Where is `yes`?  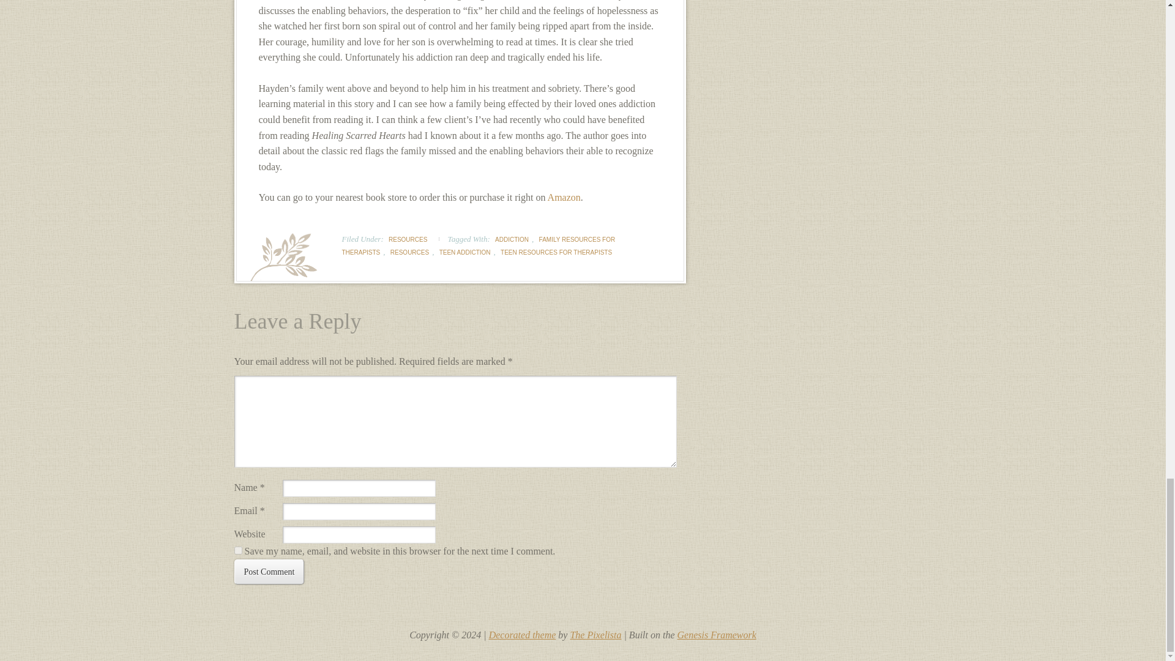 yes is located at coordinates (237, 551).